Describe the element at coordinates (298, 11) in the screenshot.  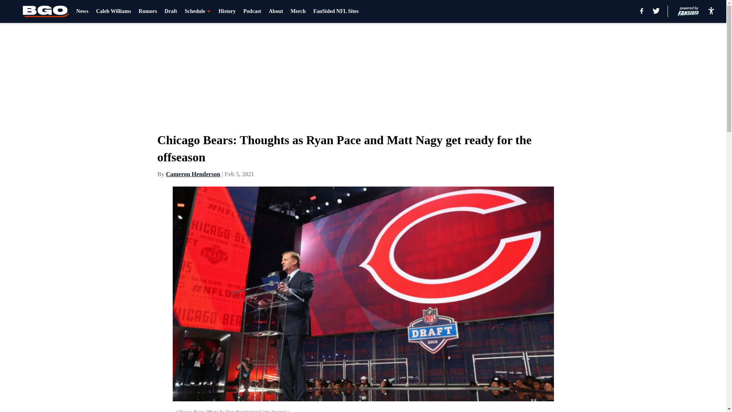
I see `Merch` at that location.